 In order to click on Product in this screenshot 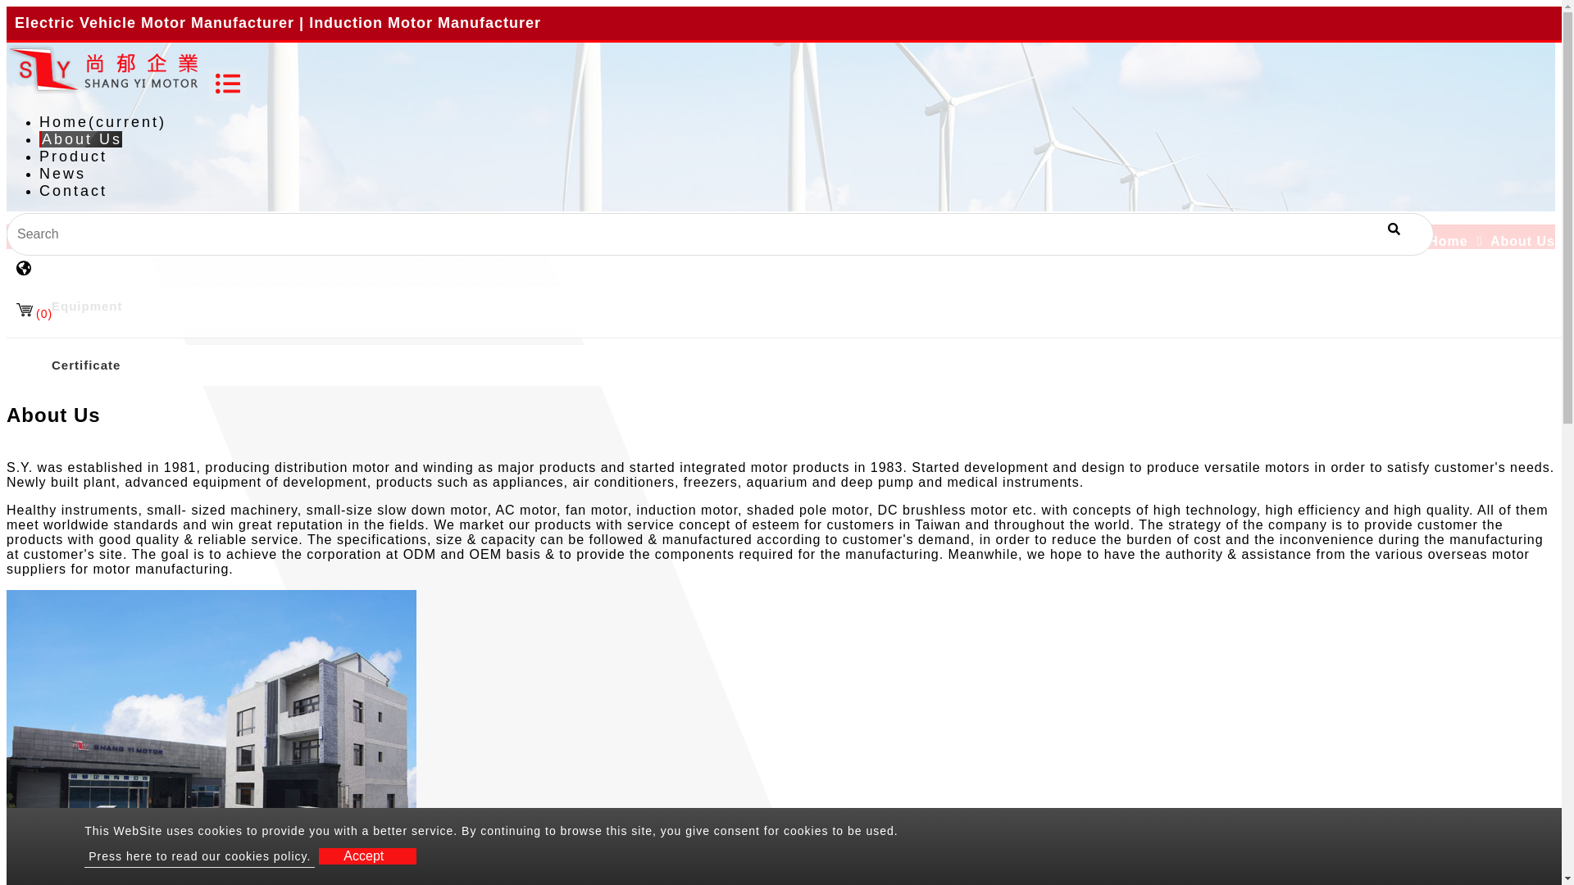, I will do `click(73, 156)`.